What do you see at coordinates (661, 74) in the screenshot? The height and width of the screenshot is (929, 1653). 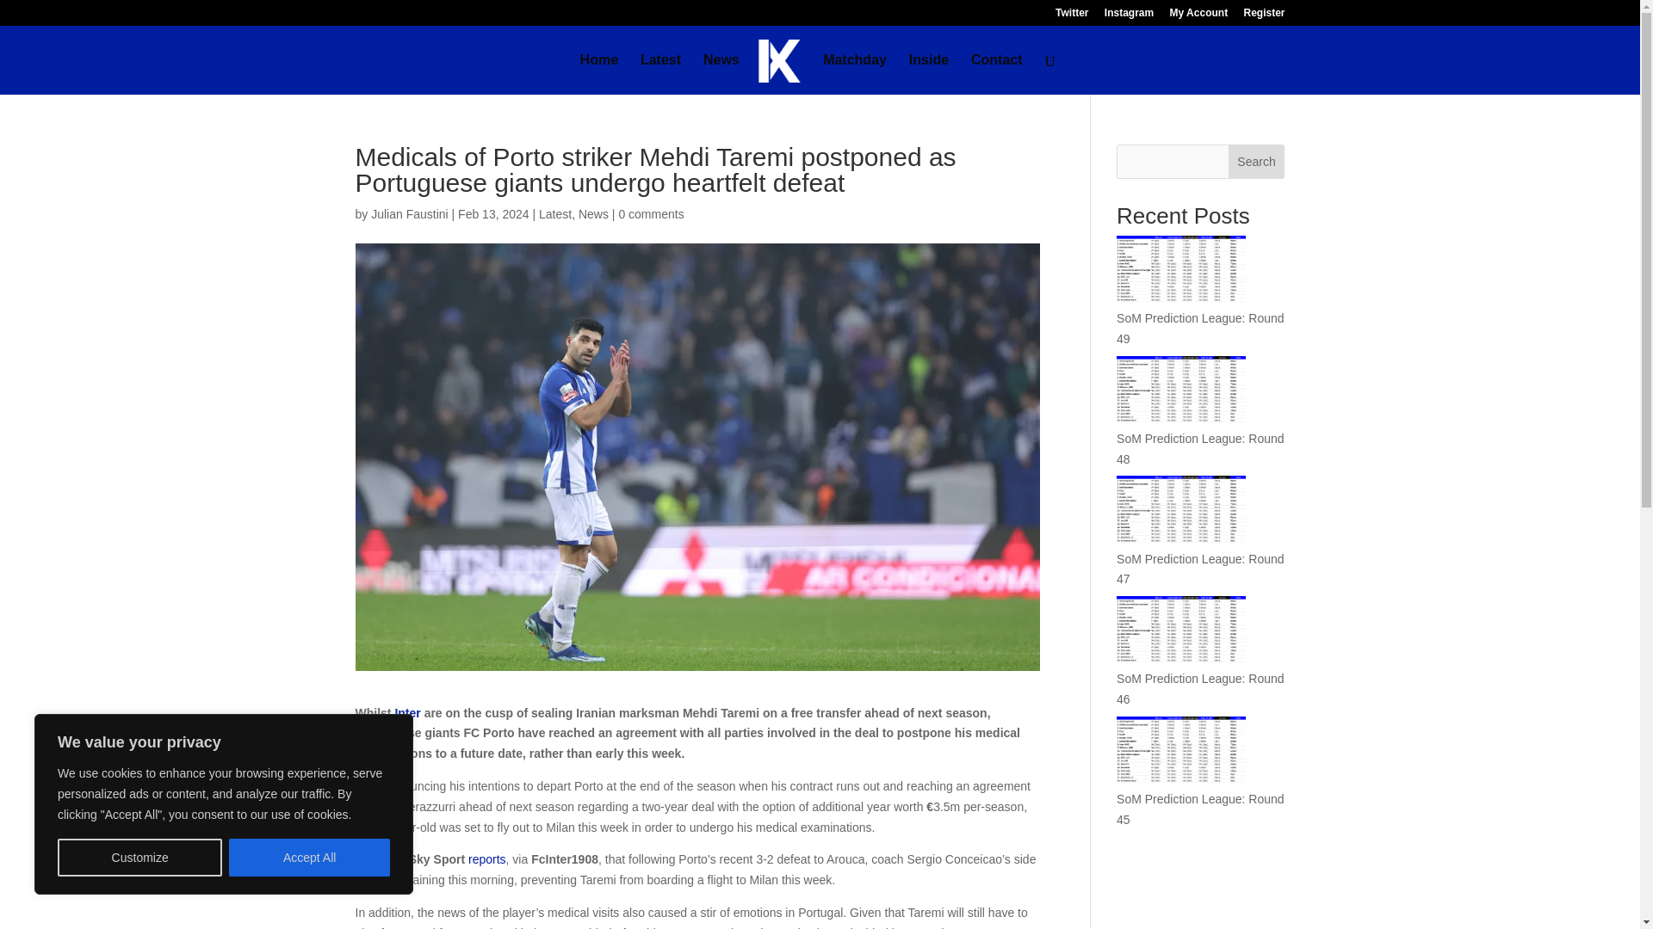 I see `Latest` at bounding box center [661, 74].